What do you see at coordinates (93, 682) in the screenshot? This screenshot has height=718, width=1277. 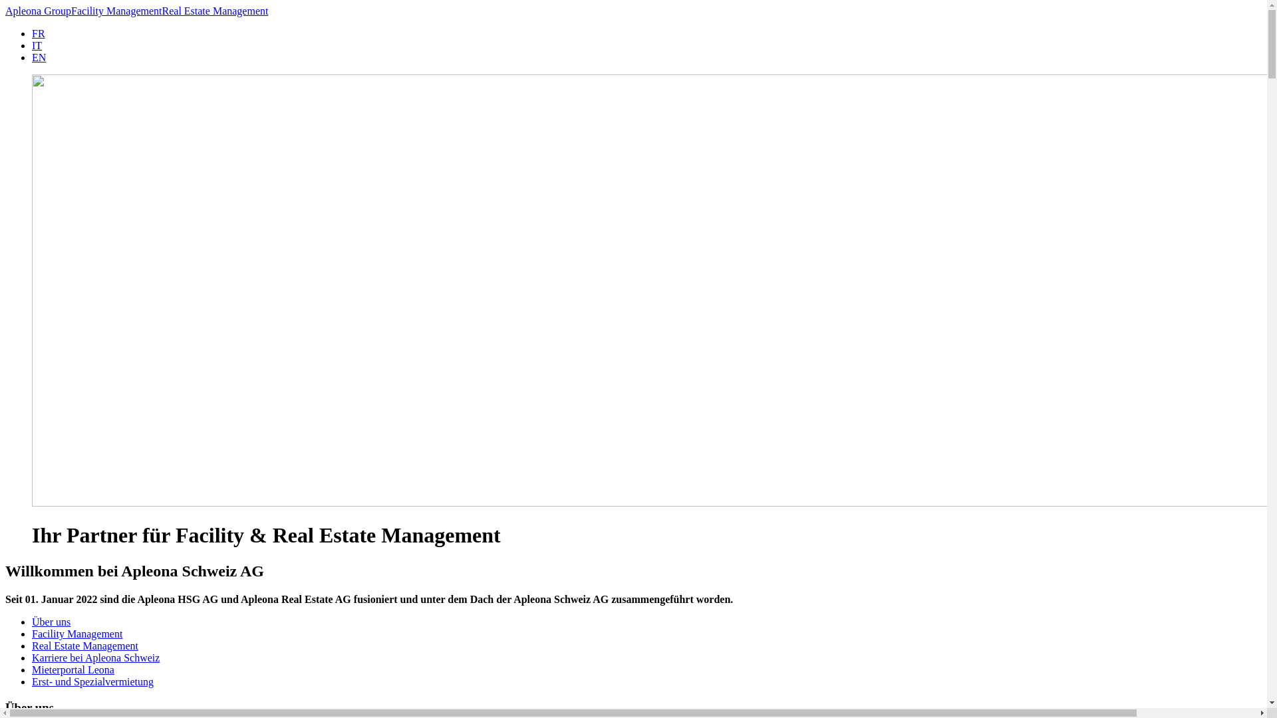 I see `Erst- und Spezialvermietung` at bounding box center [93, 682].